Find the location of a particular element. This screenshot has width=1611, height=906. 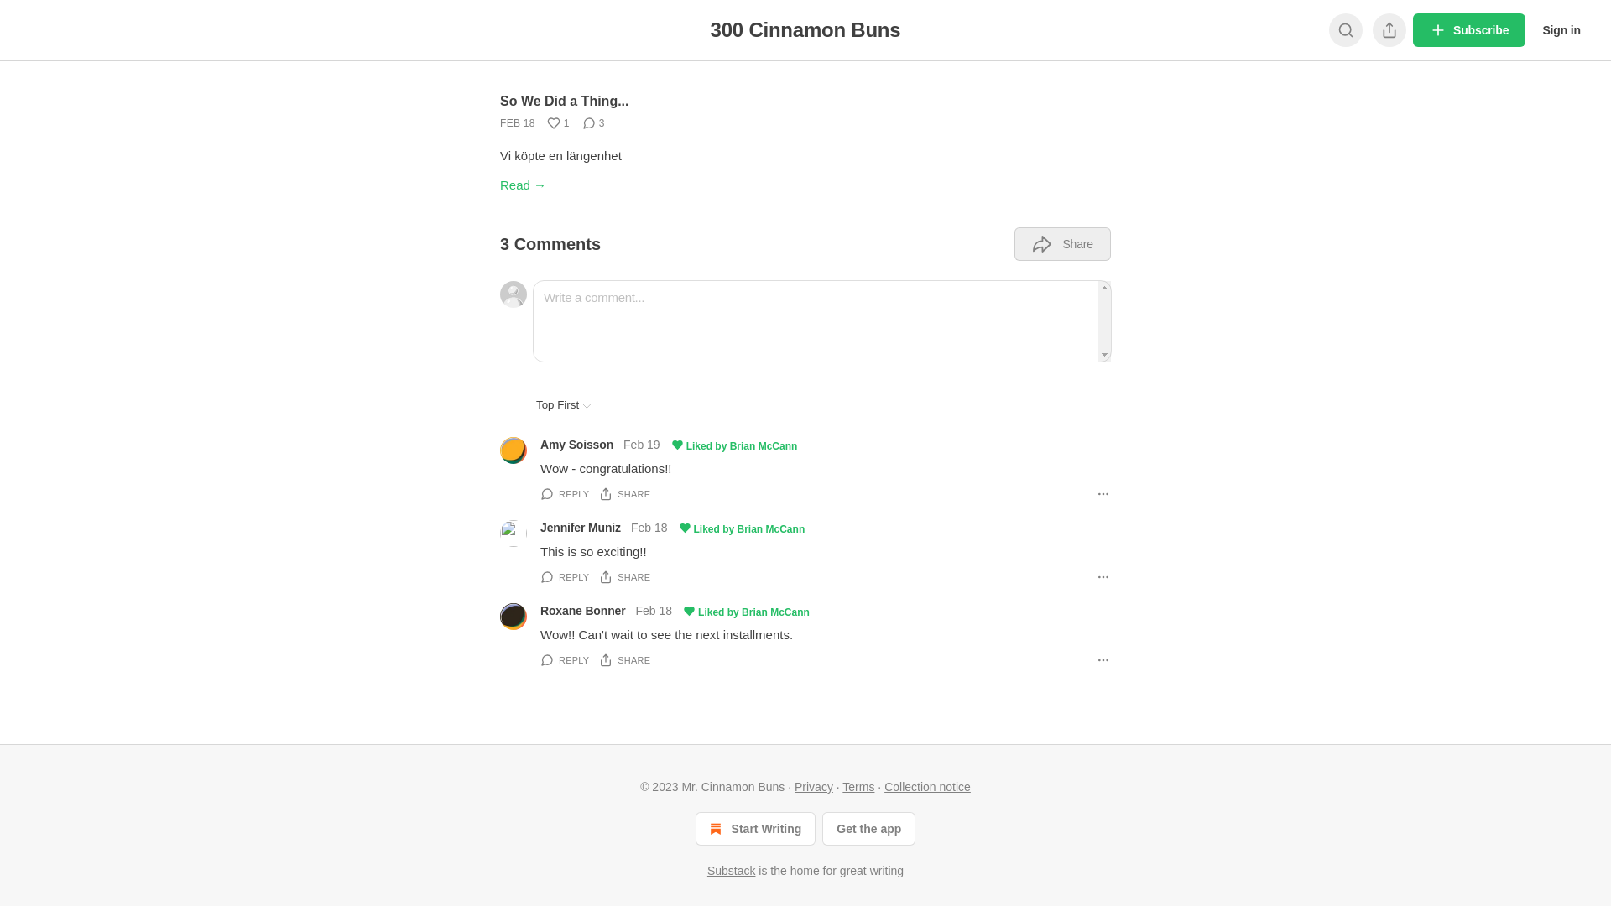

REPLY is located at coordinates (565, 660).